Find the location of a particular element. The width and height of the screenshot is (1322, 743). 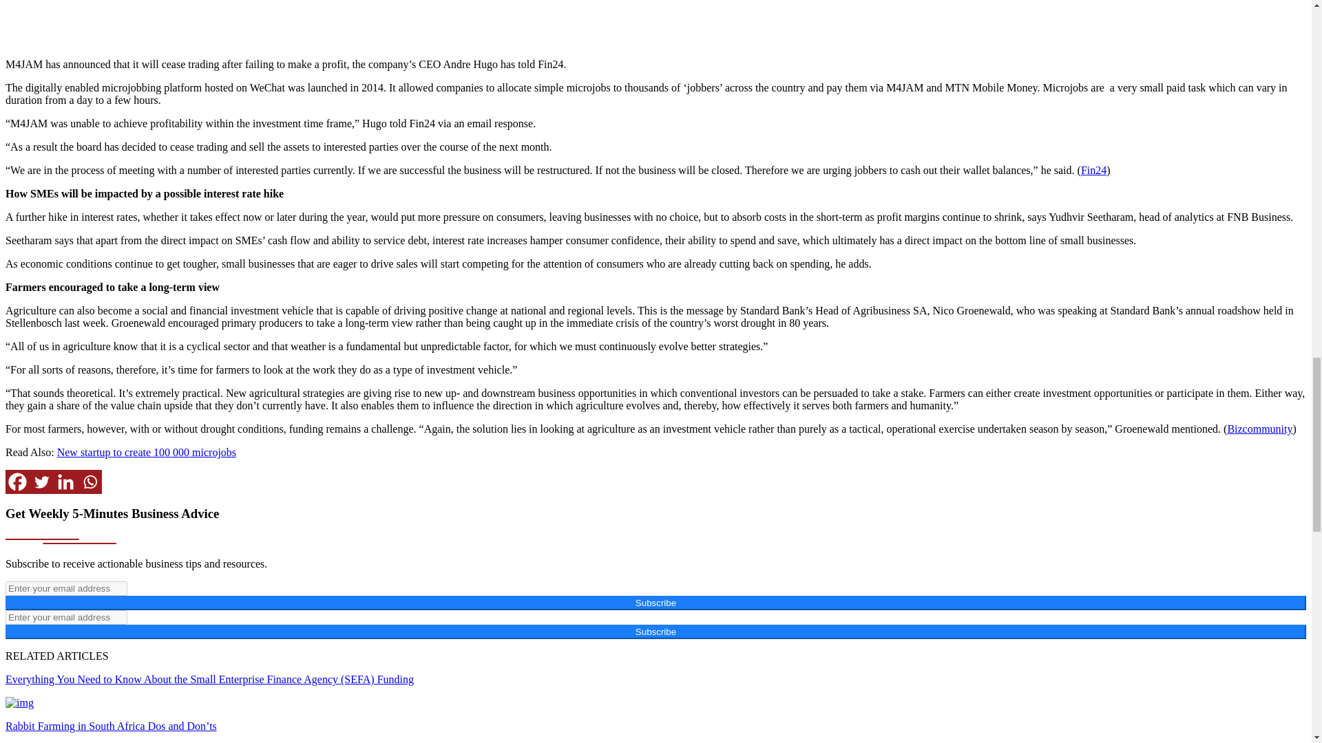

Whatsapp is located at coordinates (90, 482).